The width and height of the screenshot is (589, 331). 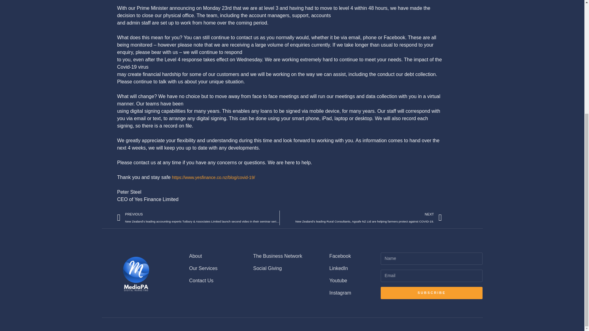 What do you see at coordinates (282, 268) in the screenshot?
I see `Social Giving` at bounding box center [282, 268].